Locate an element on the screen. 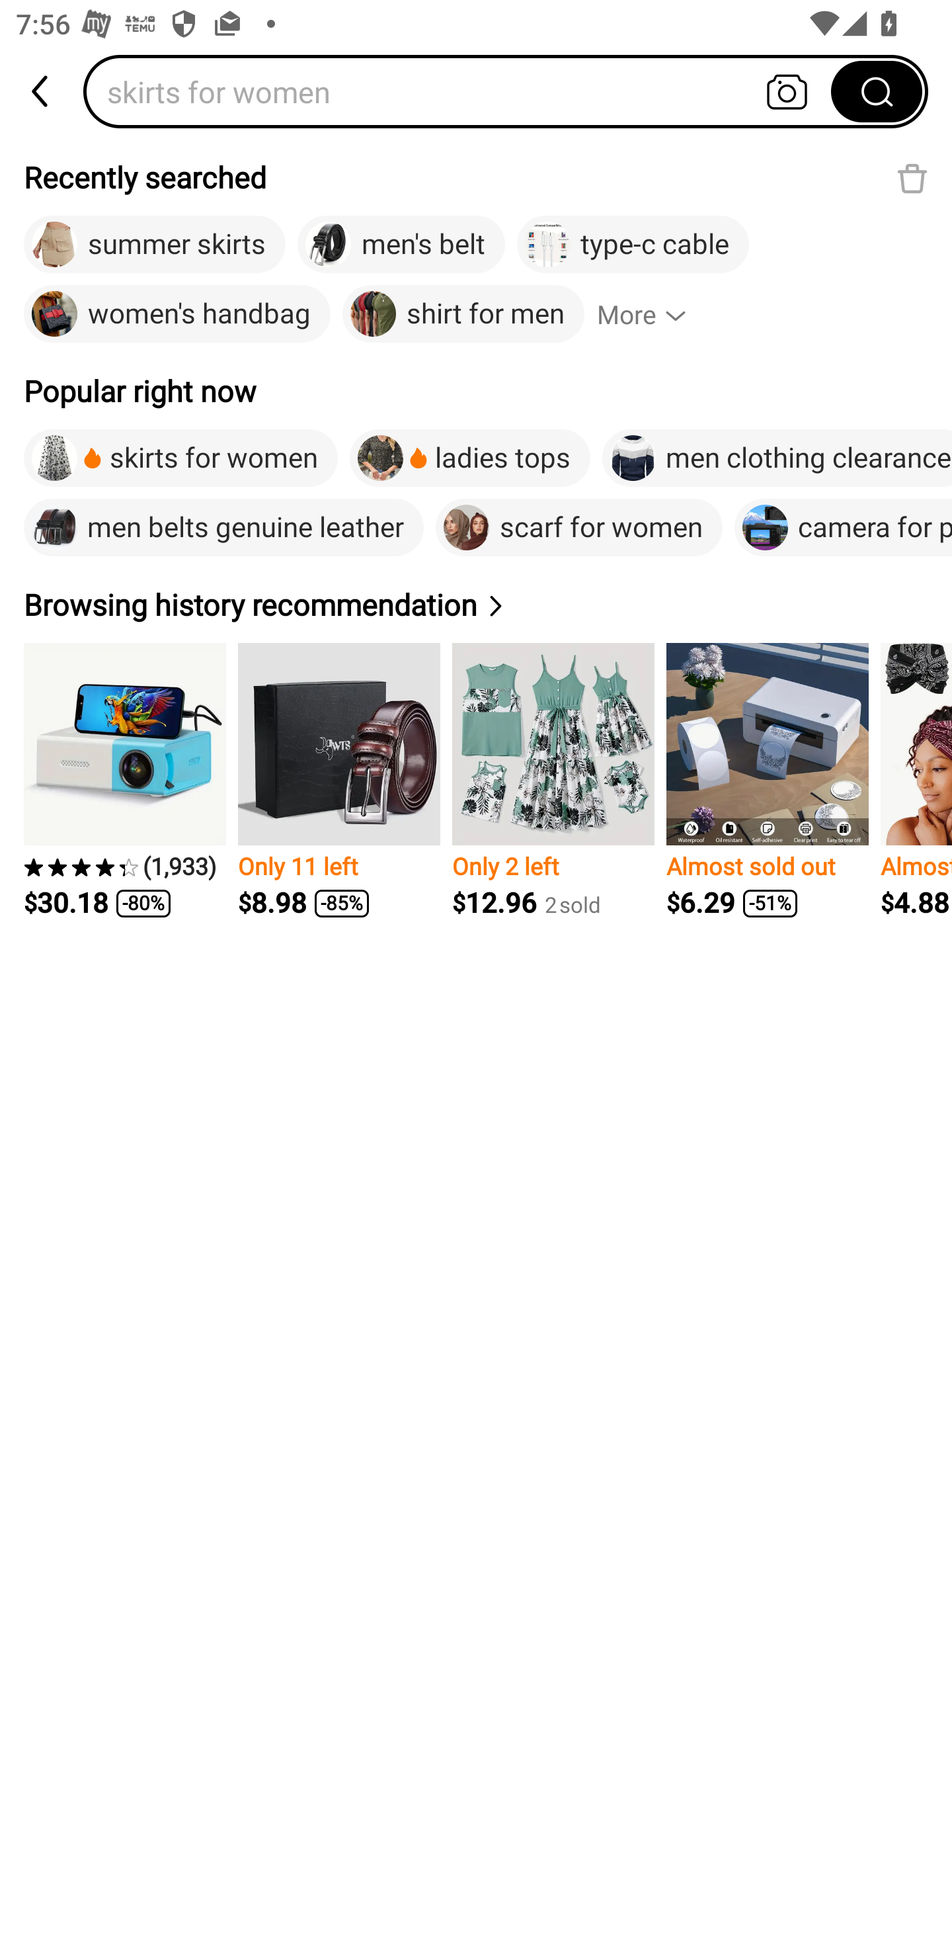 Image resolution: width=952 pixels, height=1958 pixels. summer skirts is located at coordinates (155, 245).